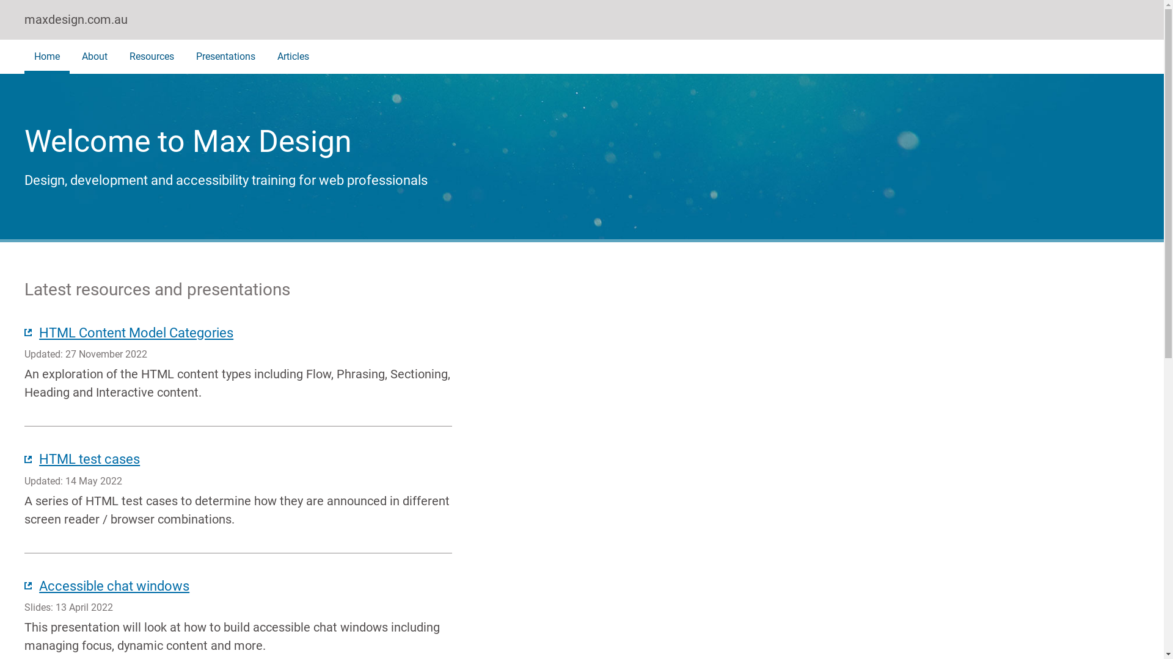 The height and width of the screenshot is (659, 1173). Describe the element at coordinates (152, 57) in the screenshot. I see `Resources` at that location.